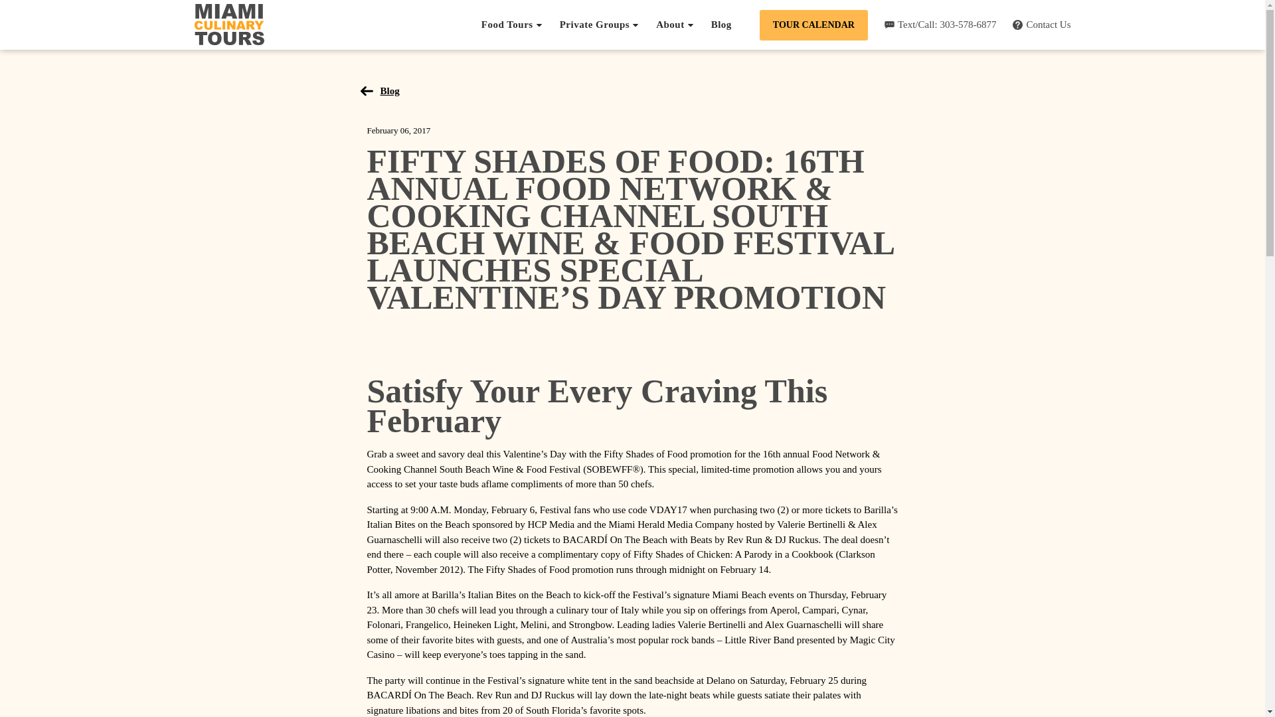 The image size is (1275, 717). What do you see at coordinates (1041, 25) in the screenshot?
I see `Contact Us` at bounding box center [1041, 25].